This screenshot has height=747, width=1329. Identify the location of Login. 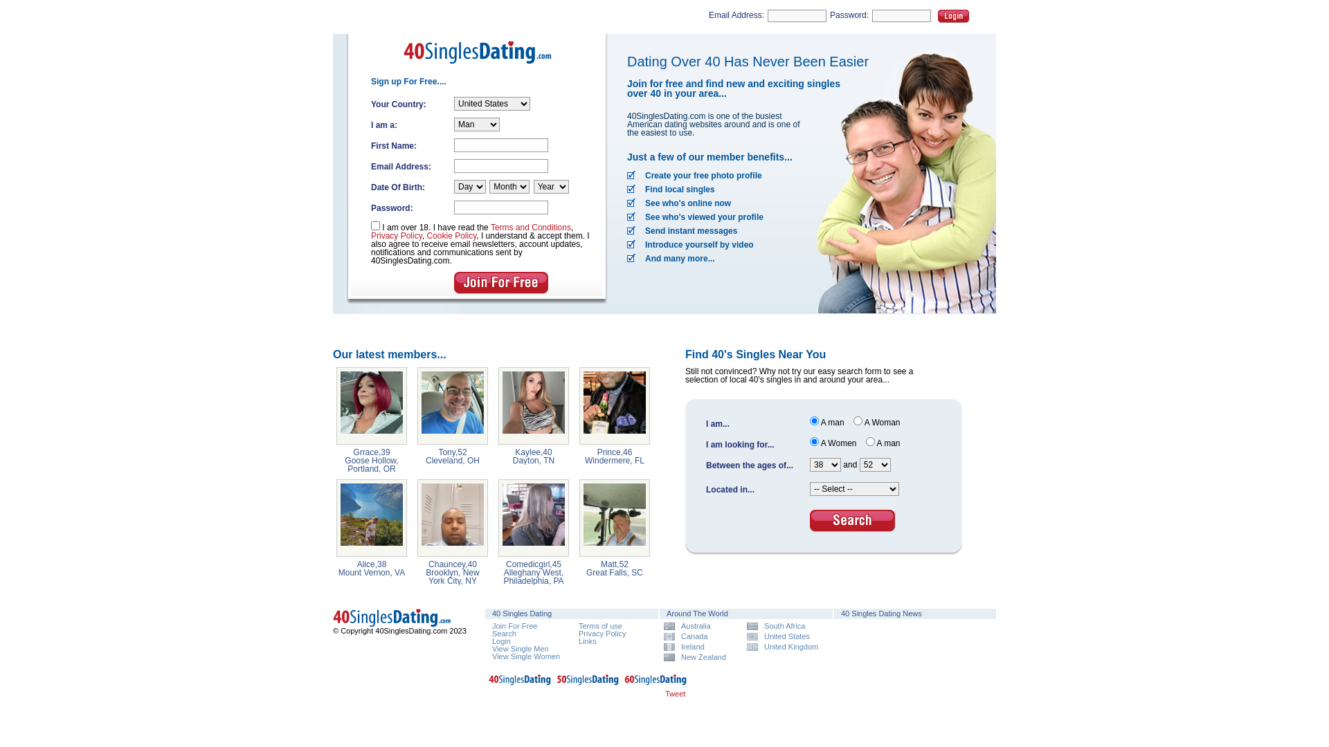
(954, 17).